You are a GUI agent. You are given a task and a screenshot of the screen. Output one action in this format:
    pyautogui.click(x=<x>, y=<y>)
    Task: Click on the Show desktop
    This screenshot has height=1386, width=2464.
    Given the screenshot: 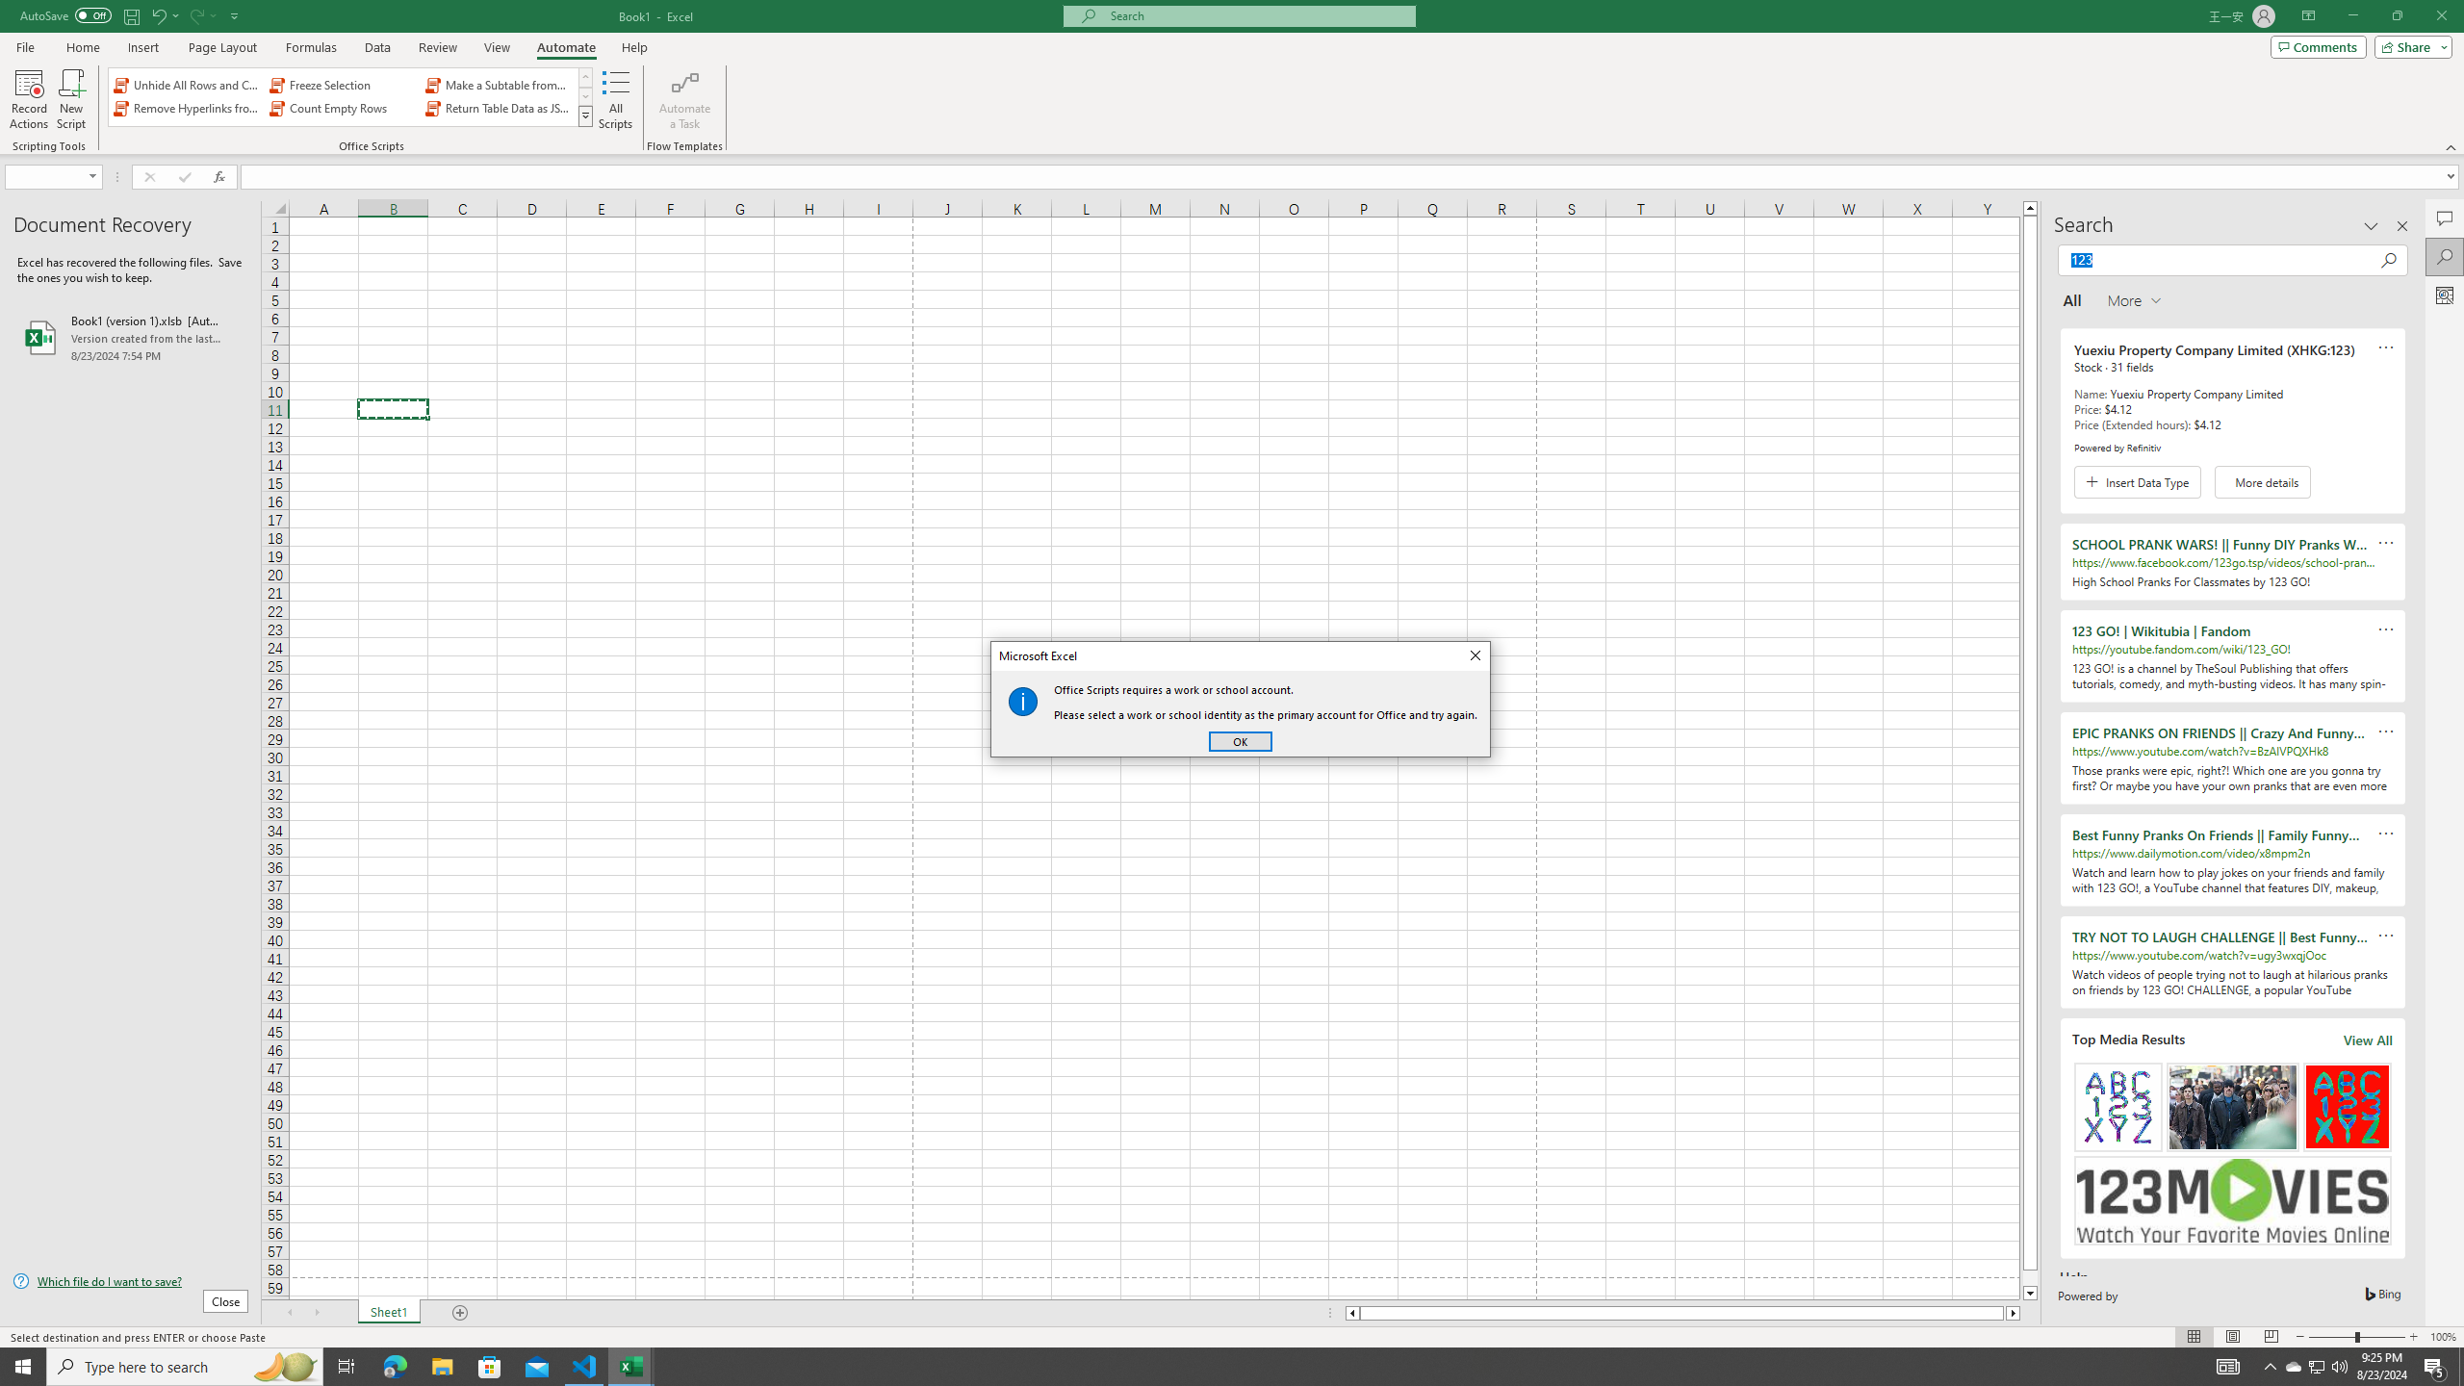 What is the action you would take?
    pyautogui.click(x=2461, y=1367)
    